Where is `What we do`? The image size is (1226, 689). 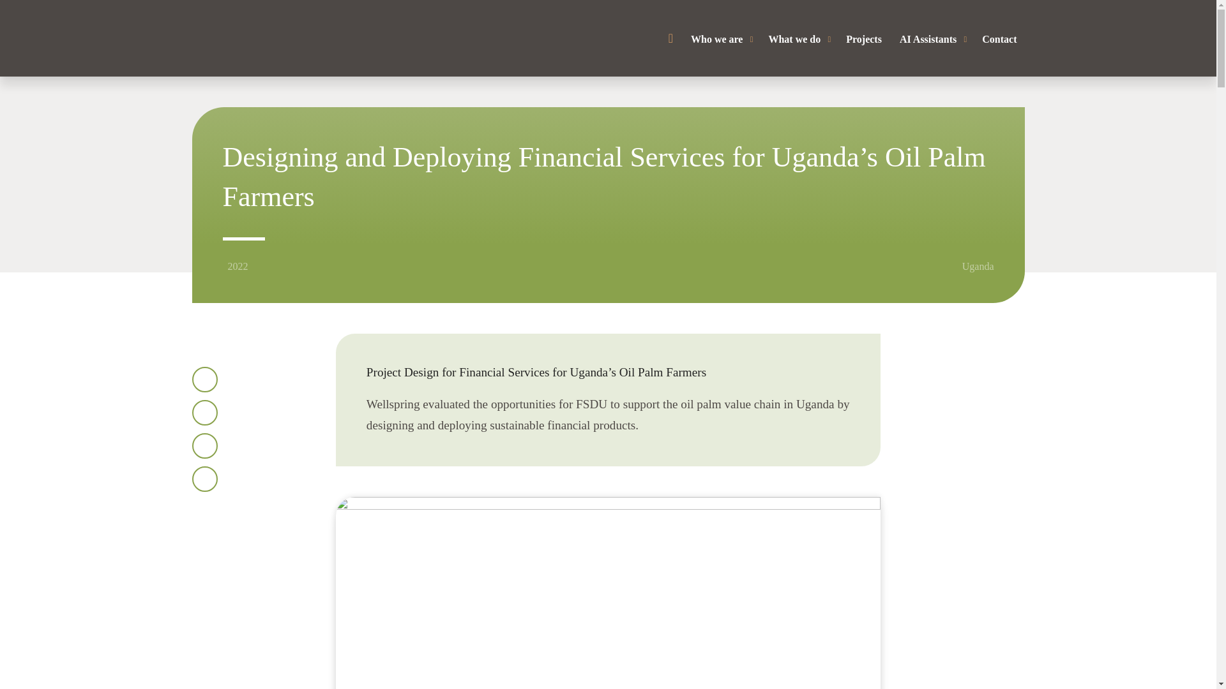 What we do is located at coordinates (798, 40).